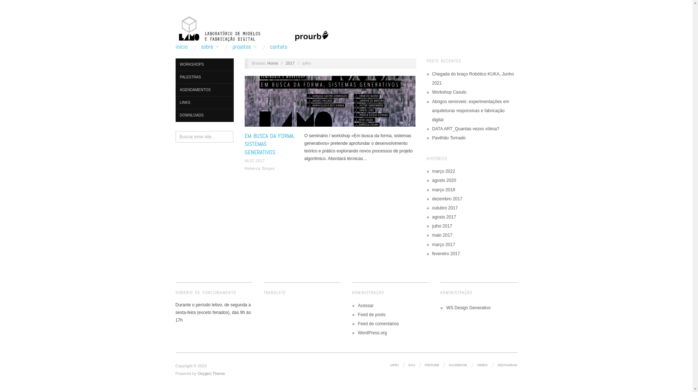 The width and height of the screenshot is (698, 392). I want to click on Workshop Casulo, so click(449, 92).